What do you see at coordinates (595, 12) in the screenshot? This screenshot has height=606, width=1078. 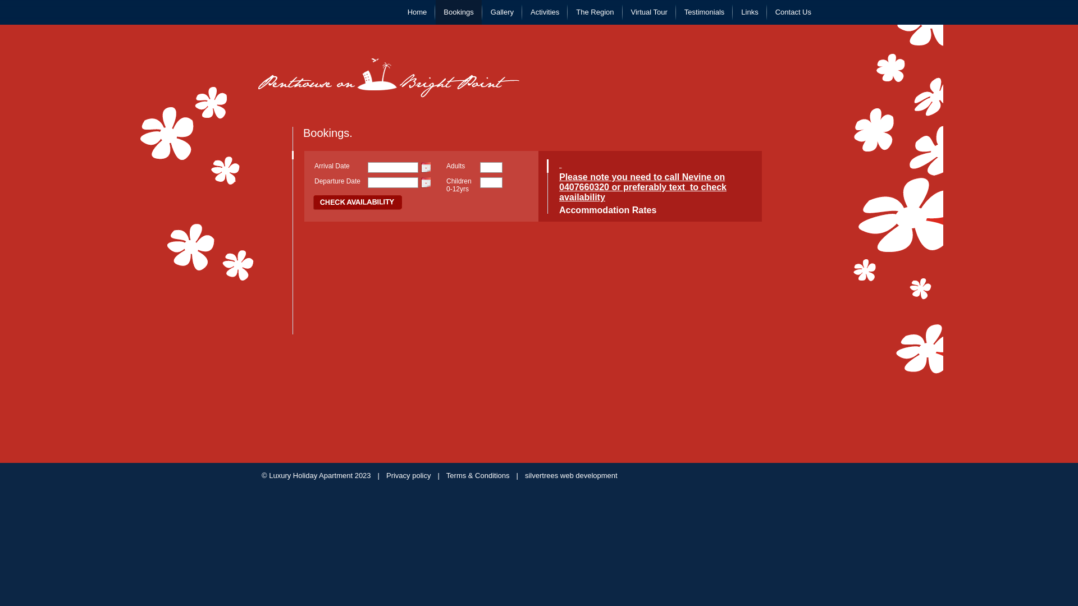 I see `The Region` at bounding box center [595, 12].